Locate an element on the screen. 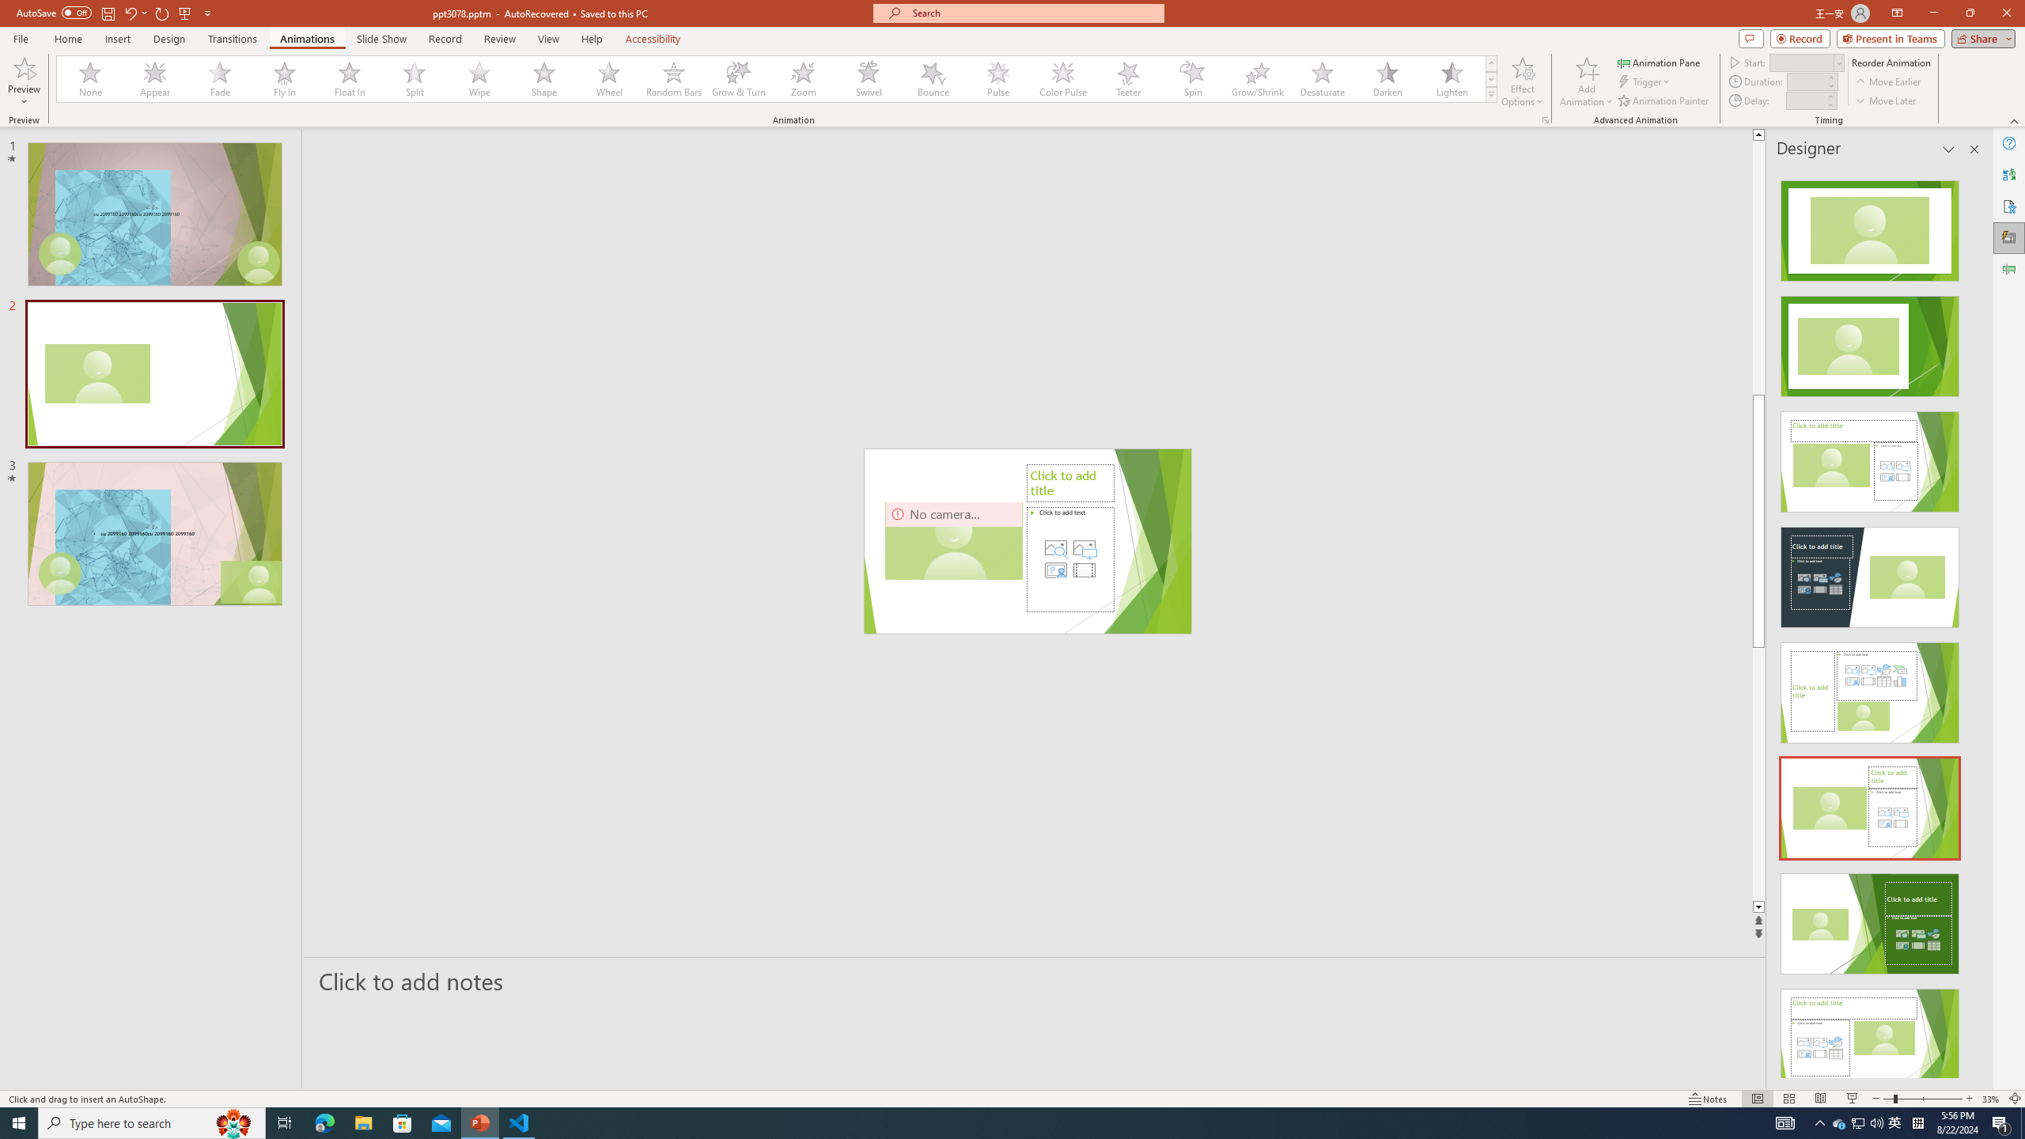 The height and width of the screenshot is (1139, 2025). Effect Options is located at coordinates (1522, 81).